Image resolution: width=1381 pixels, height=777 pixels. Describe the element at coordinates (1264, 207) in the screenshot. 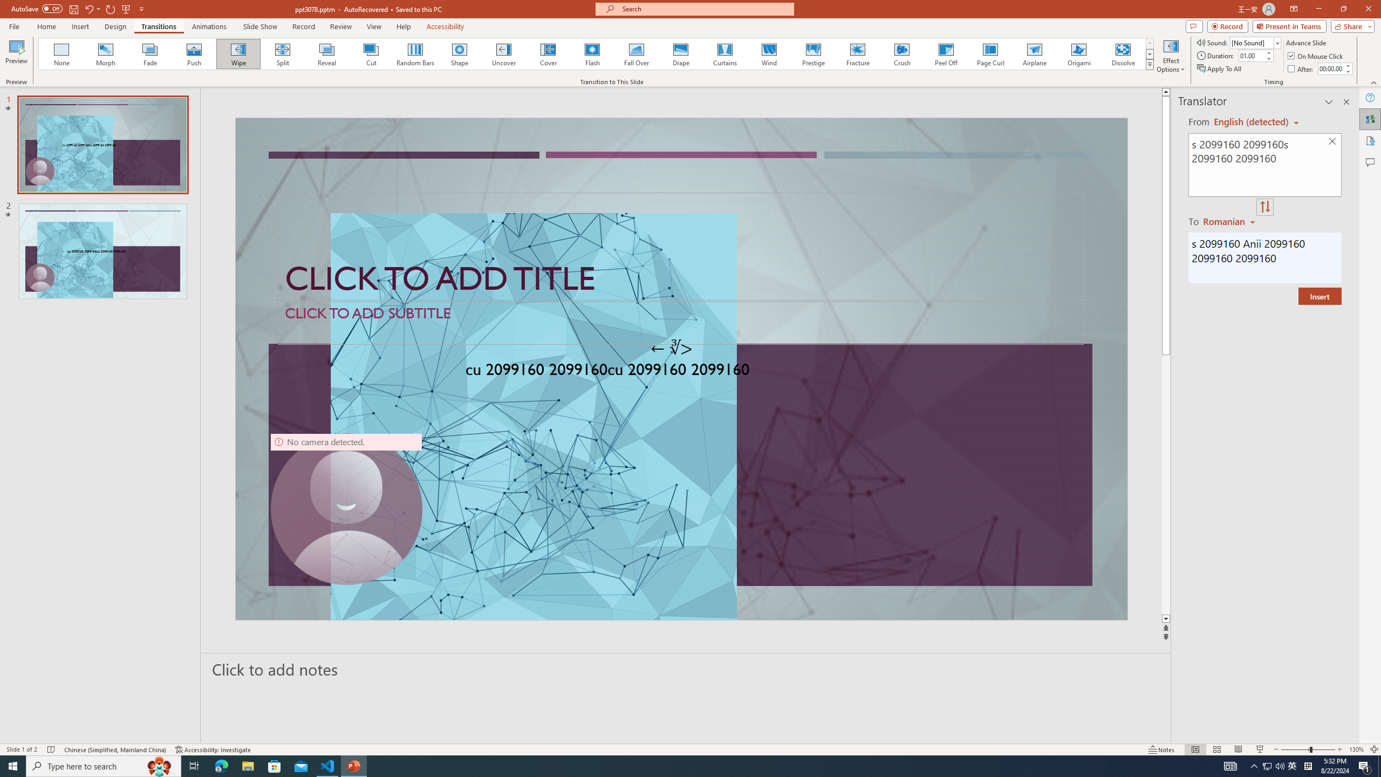

I see `Swap "from" and "to" languages.` at that location.